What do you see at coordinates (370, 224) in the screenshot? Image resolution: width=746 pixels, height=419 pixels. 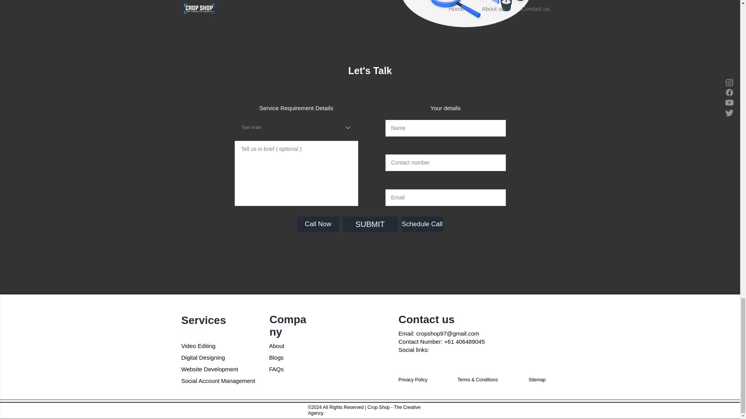 I see `SUBMIT` at bounding box center [370, 224].